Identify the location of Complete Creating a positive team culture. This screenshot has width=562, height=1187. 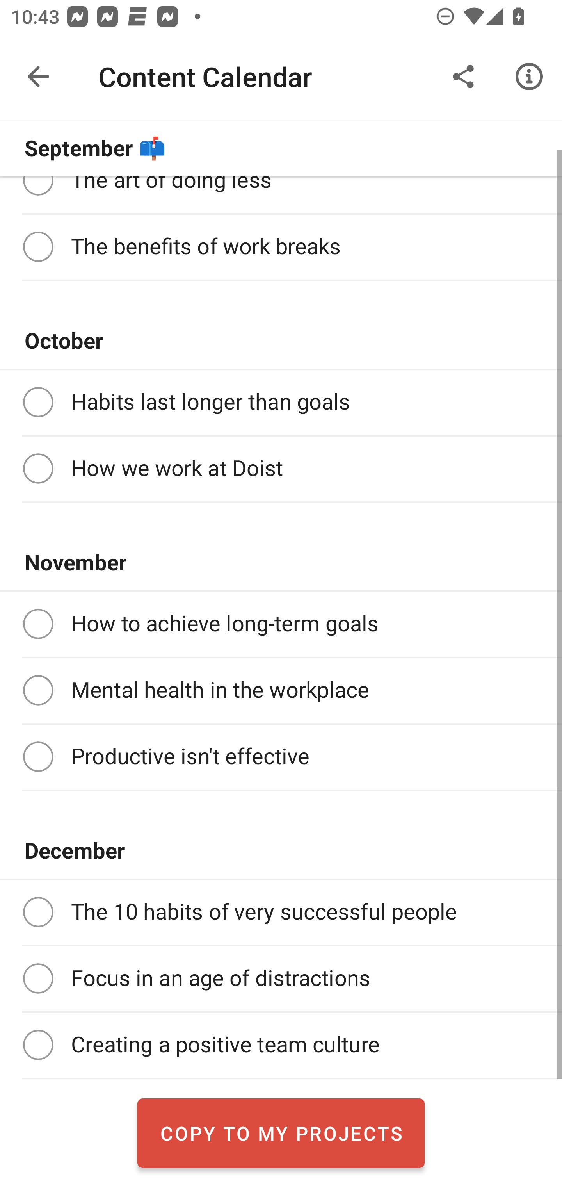
(281, 1045).